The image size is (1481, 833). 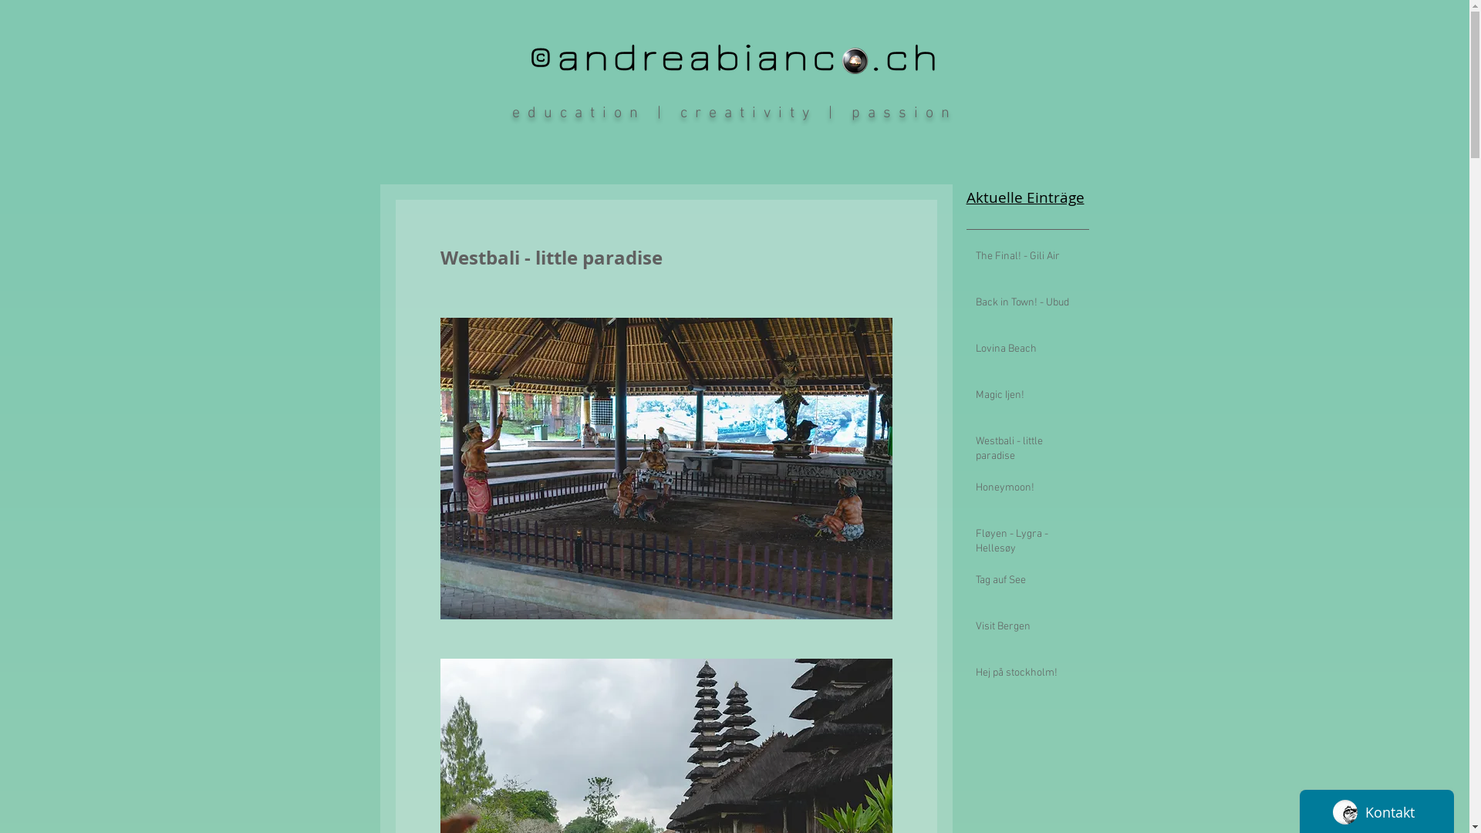 What do you see at coordinates (1021, 306) in the screenshot?
I see `Back in Town! - Ubud` at bounding box center [1021, 306].